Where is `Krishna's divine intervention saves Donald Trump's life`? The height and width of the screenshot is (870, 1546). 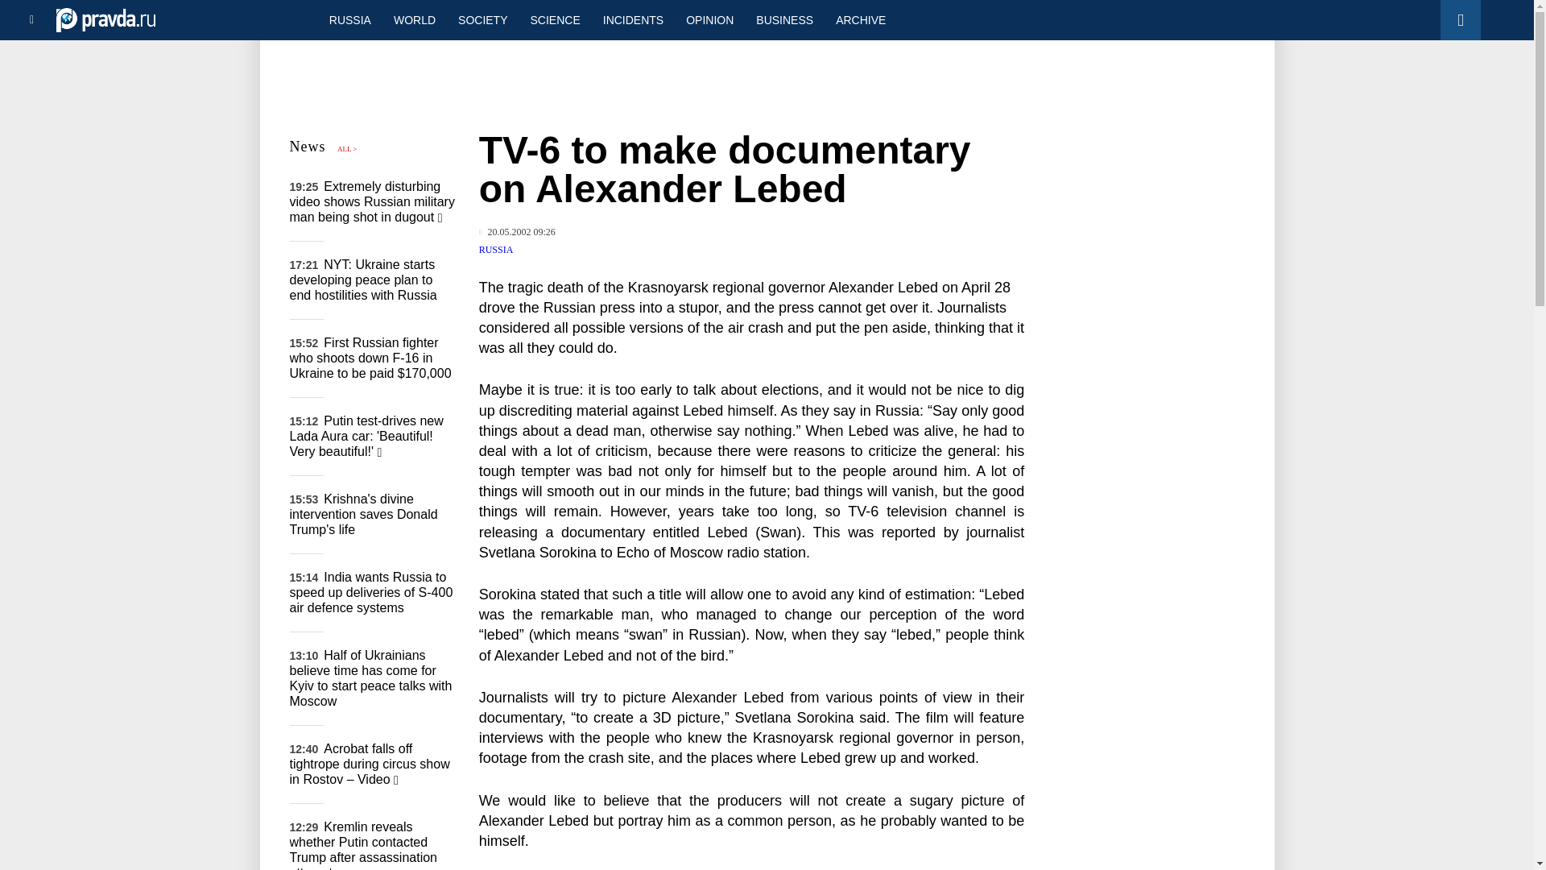 Krishna's divine intervention saves Donald Trump's life is located at coordinates (364, 514).